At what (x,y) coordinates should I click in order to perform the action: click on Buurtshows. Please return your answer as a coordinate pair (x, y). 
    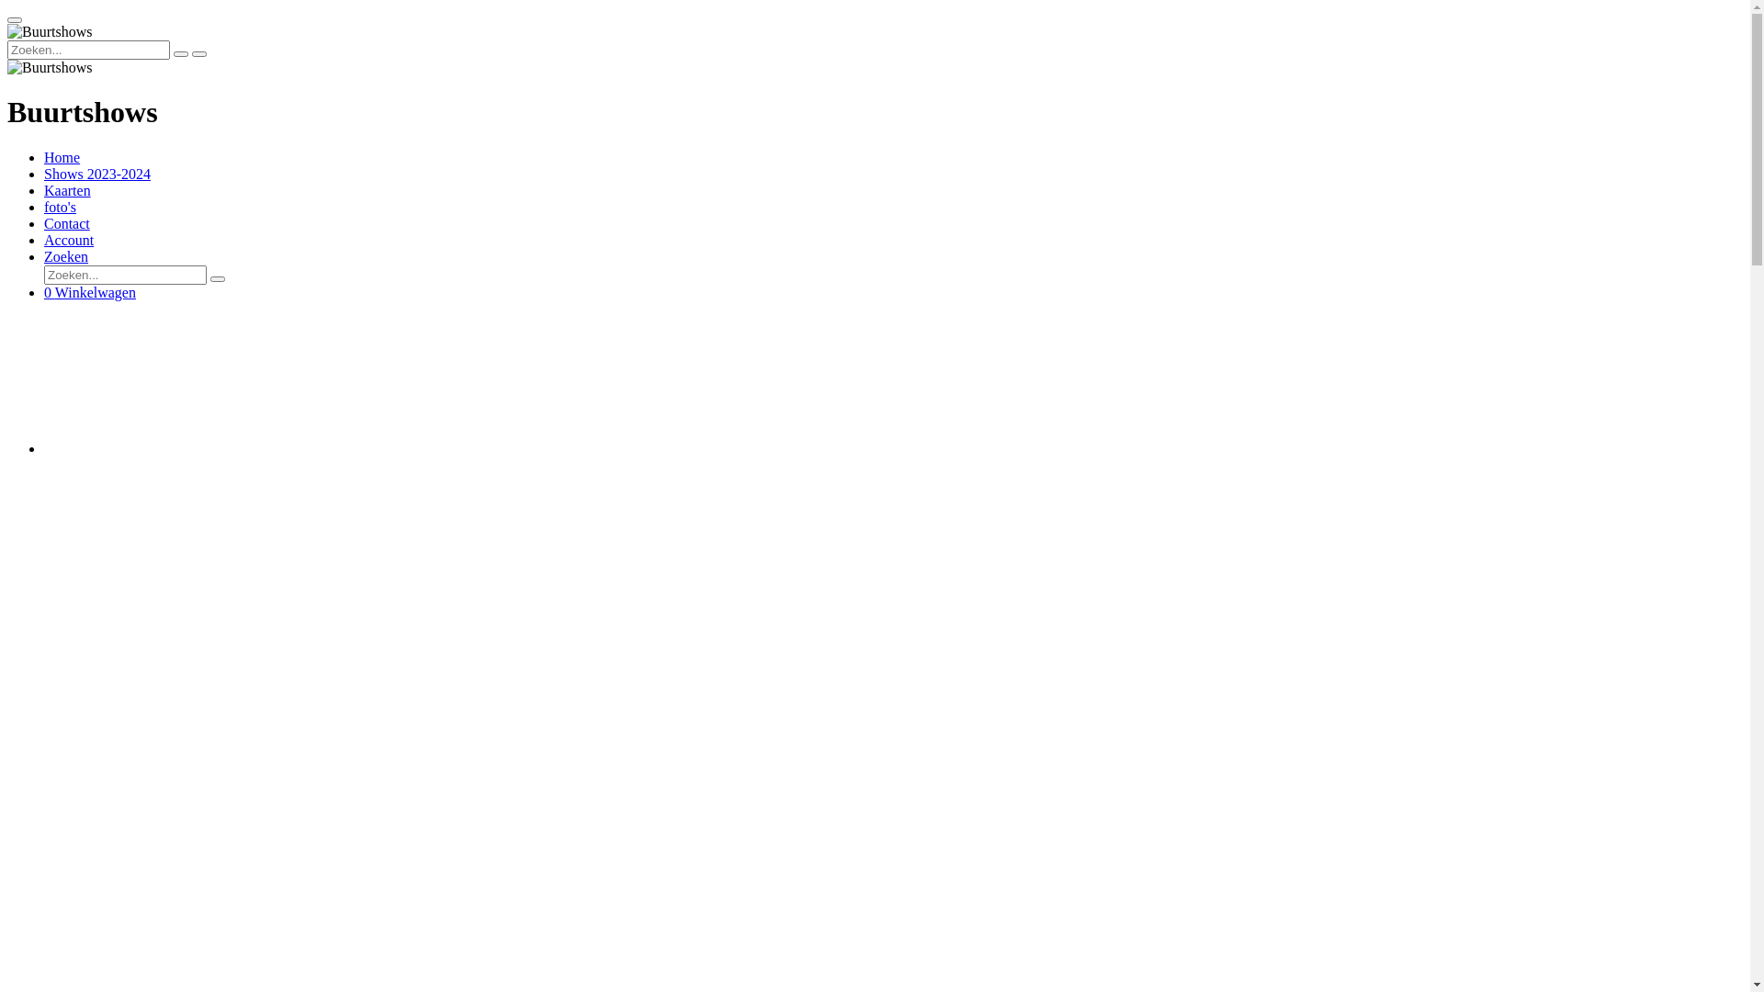
    Looking at the image, I should click on (50, 68).